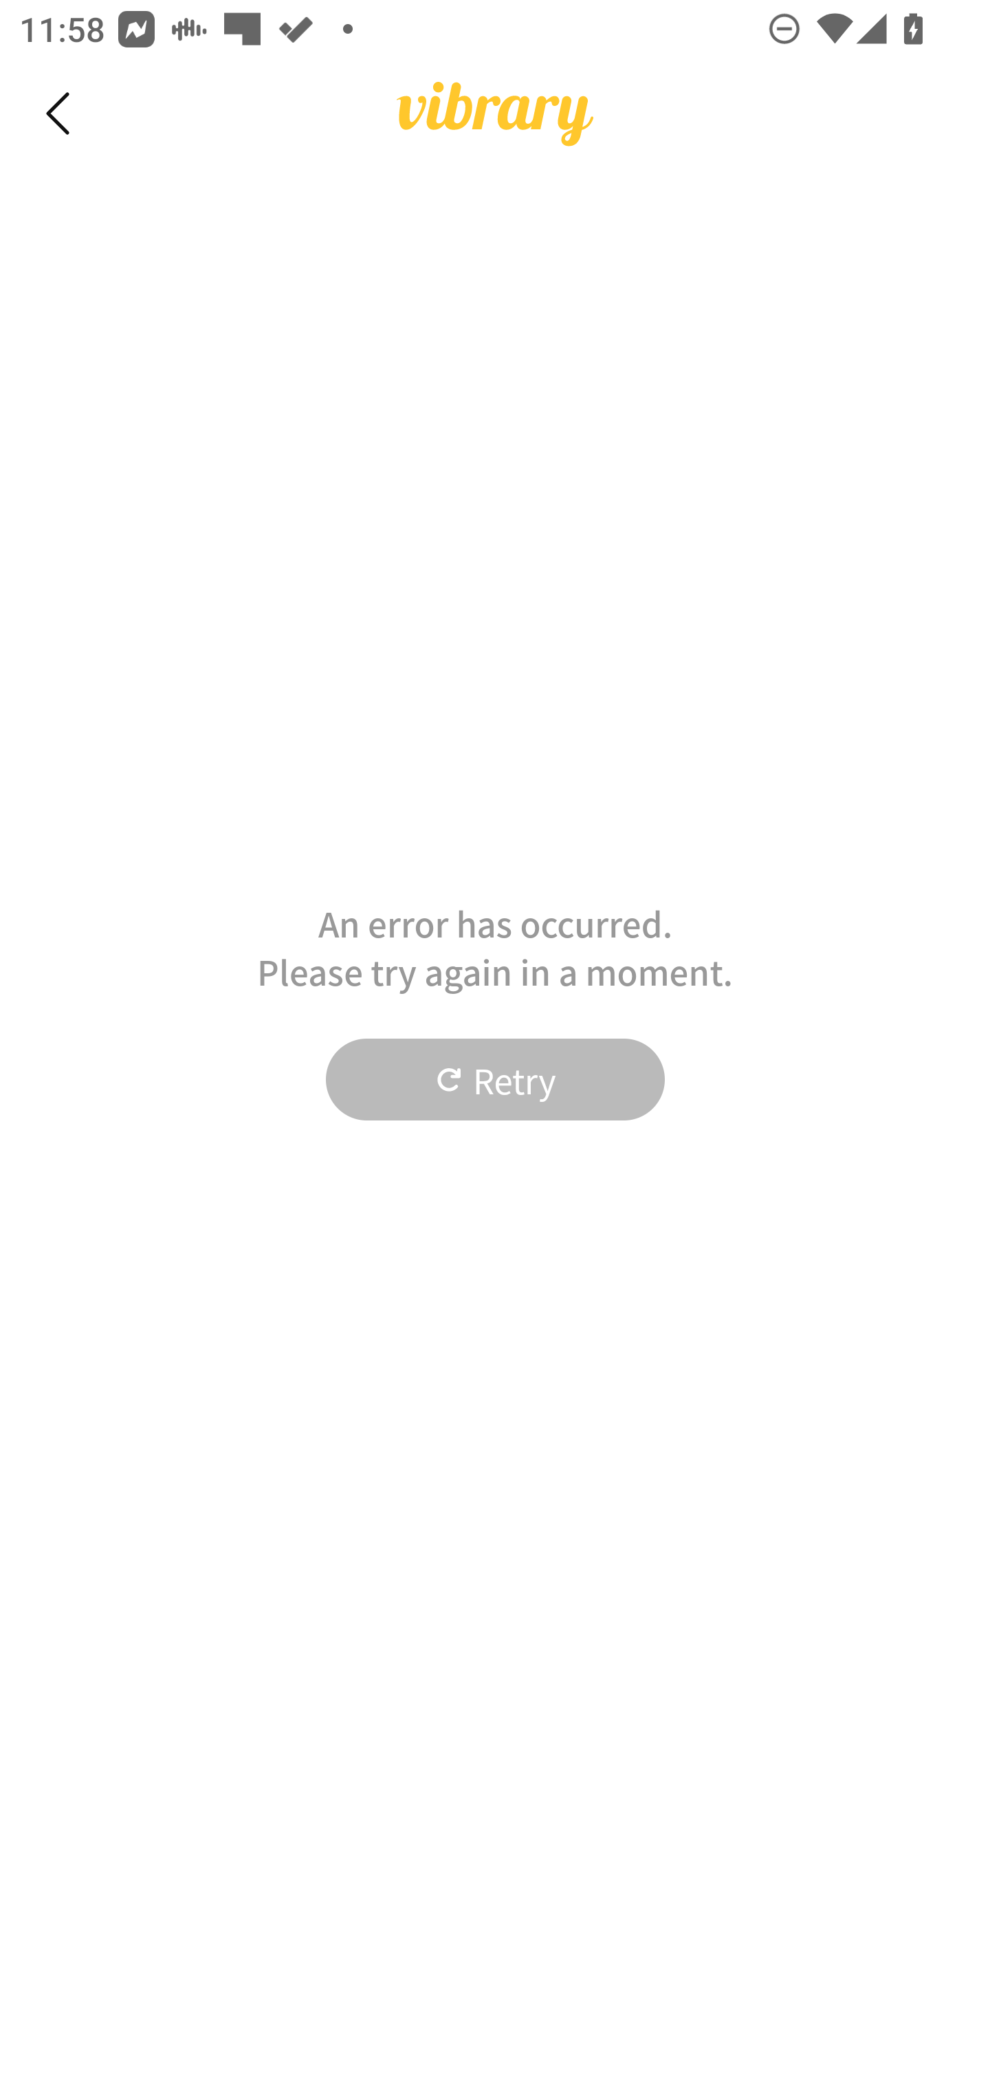 The height and width of the screenshot is (2091, 990). I want to click on Retry, so click(495, 1080).